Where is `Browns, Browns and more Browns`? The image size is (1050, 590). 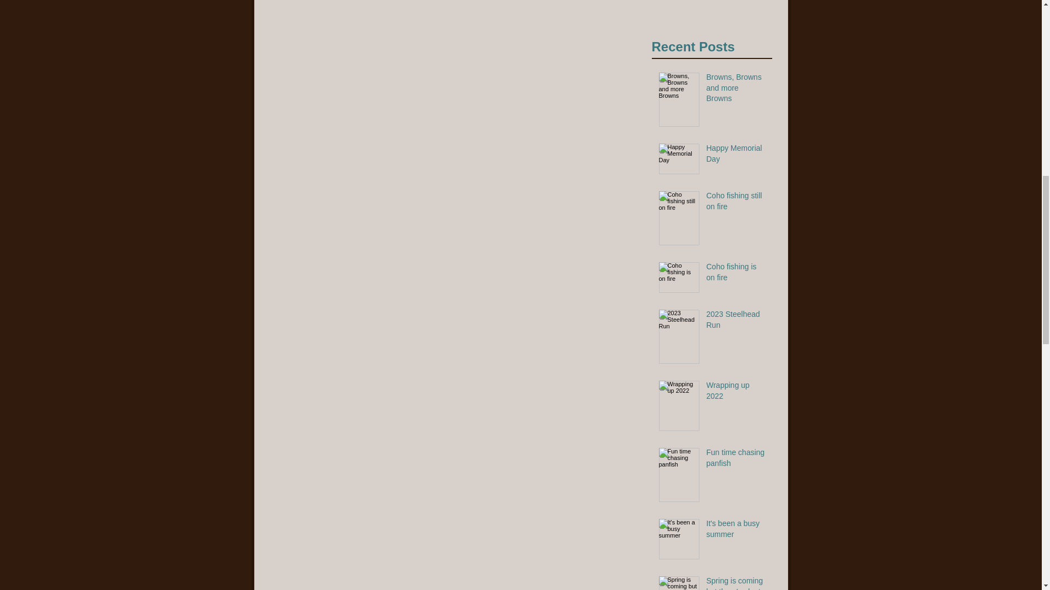 Browns, Browns and more Browns is located at coordinates (736, 531).